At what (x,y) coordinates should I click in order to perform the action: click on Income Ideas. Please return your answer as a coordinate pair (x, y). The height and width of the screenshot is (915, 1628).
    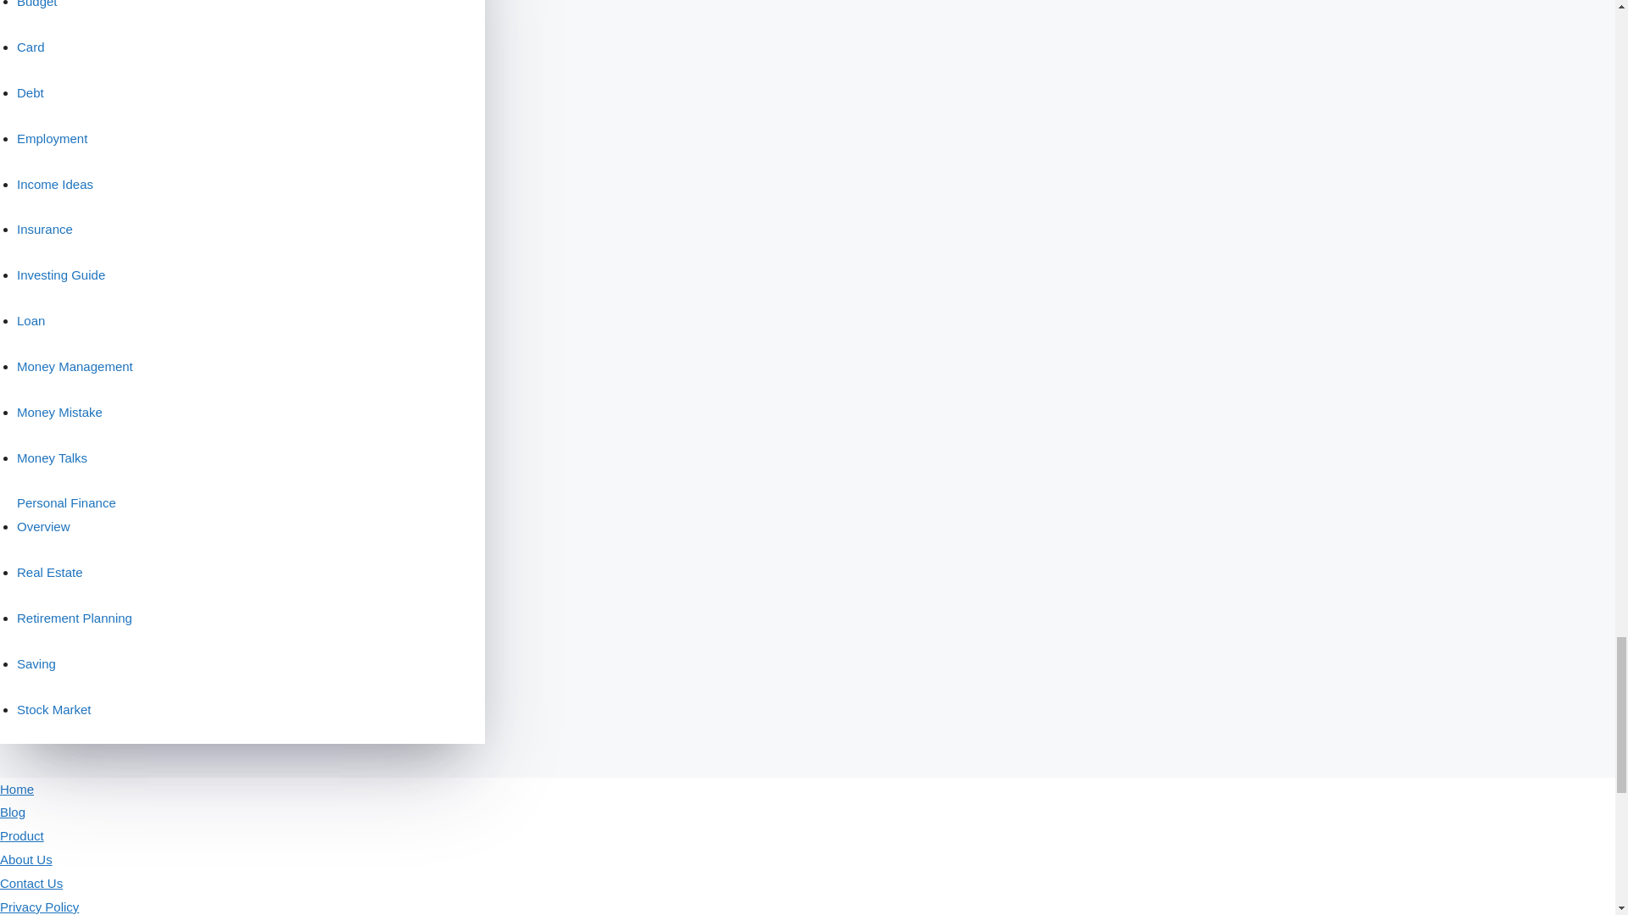
    Looking at the image, I should click on (79, 190).